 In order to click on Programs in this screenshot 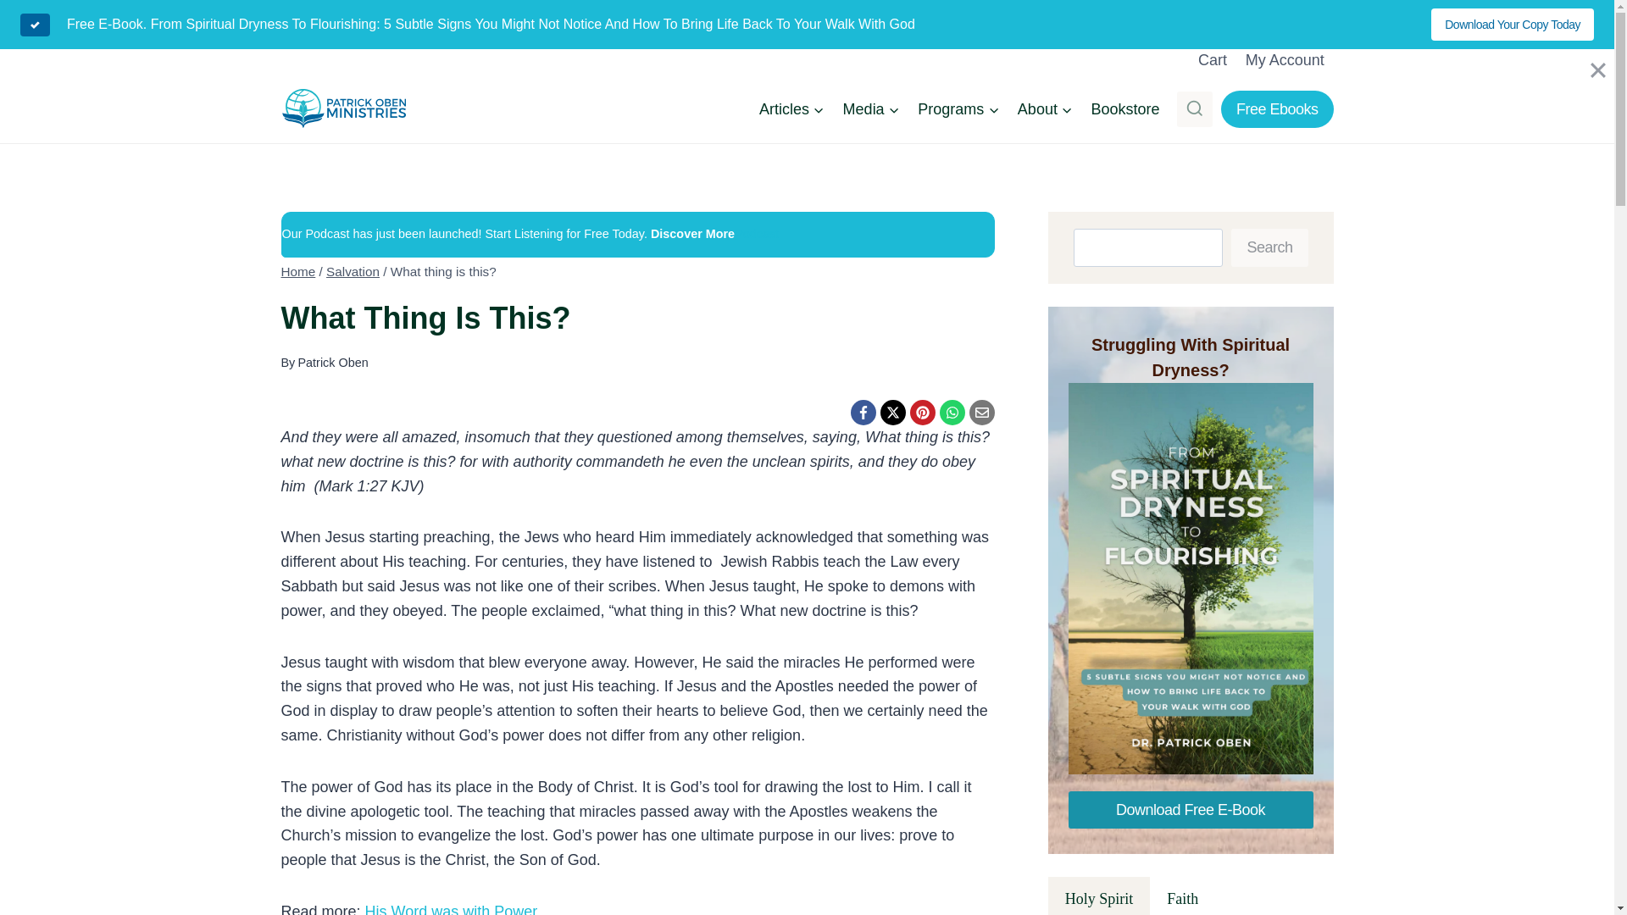, I will do `click(958, 108)`.